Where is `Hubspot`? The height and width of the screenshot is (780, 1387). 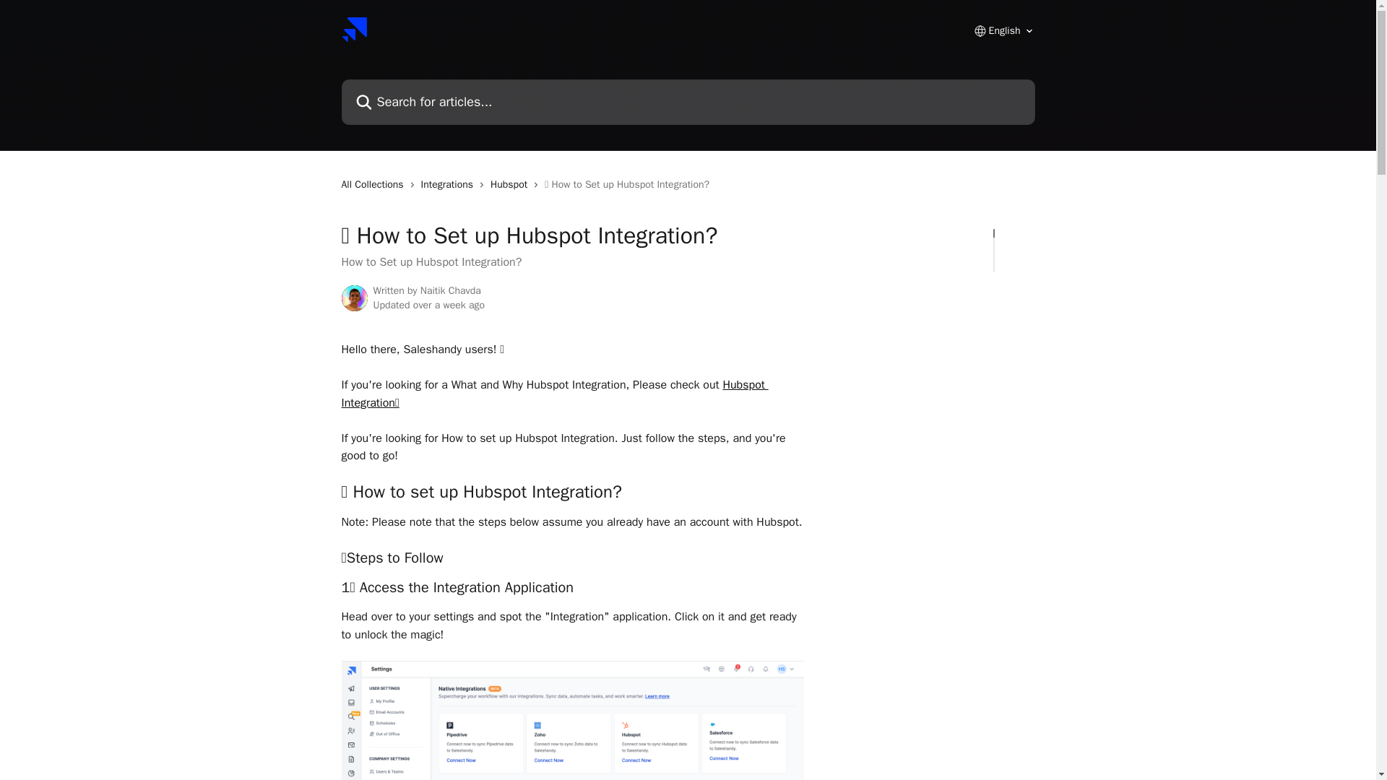
Hubspot is located at coordinates (511, 185).